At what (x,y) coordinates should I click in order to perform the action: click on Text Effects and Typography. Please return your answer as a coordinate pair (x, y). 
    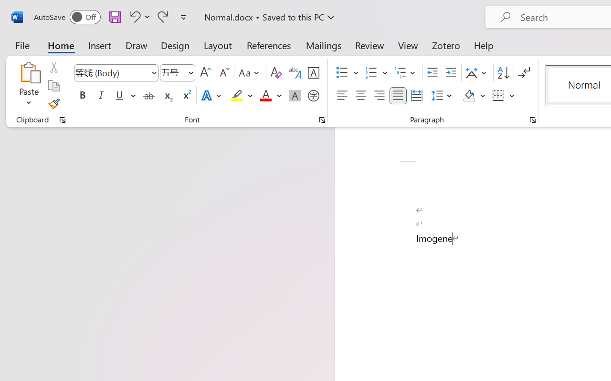
    Looking at the image, I should click on (212, 96).